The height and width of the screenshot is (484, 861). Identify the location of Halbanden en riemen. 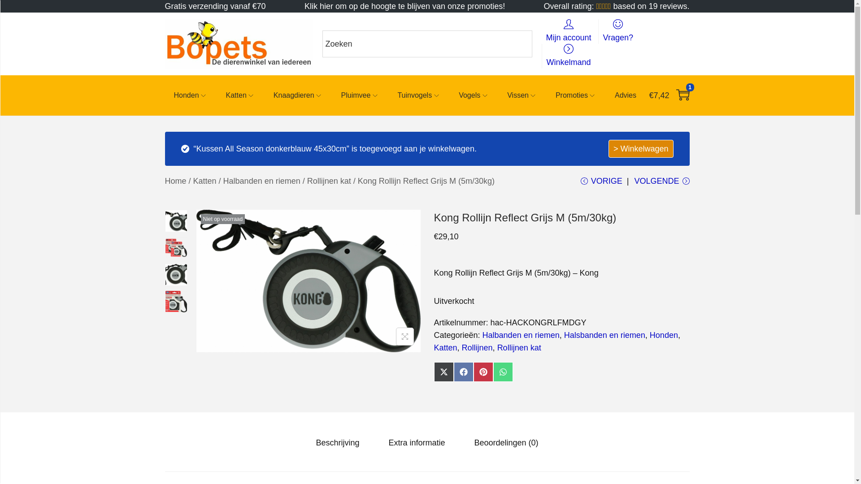
(262, 181).